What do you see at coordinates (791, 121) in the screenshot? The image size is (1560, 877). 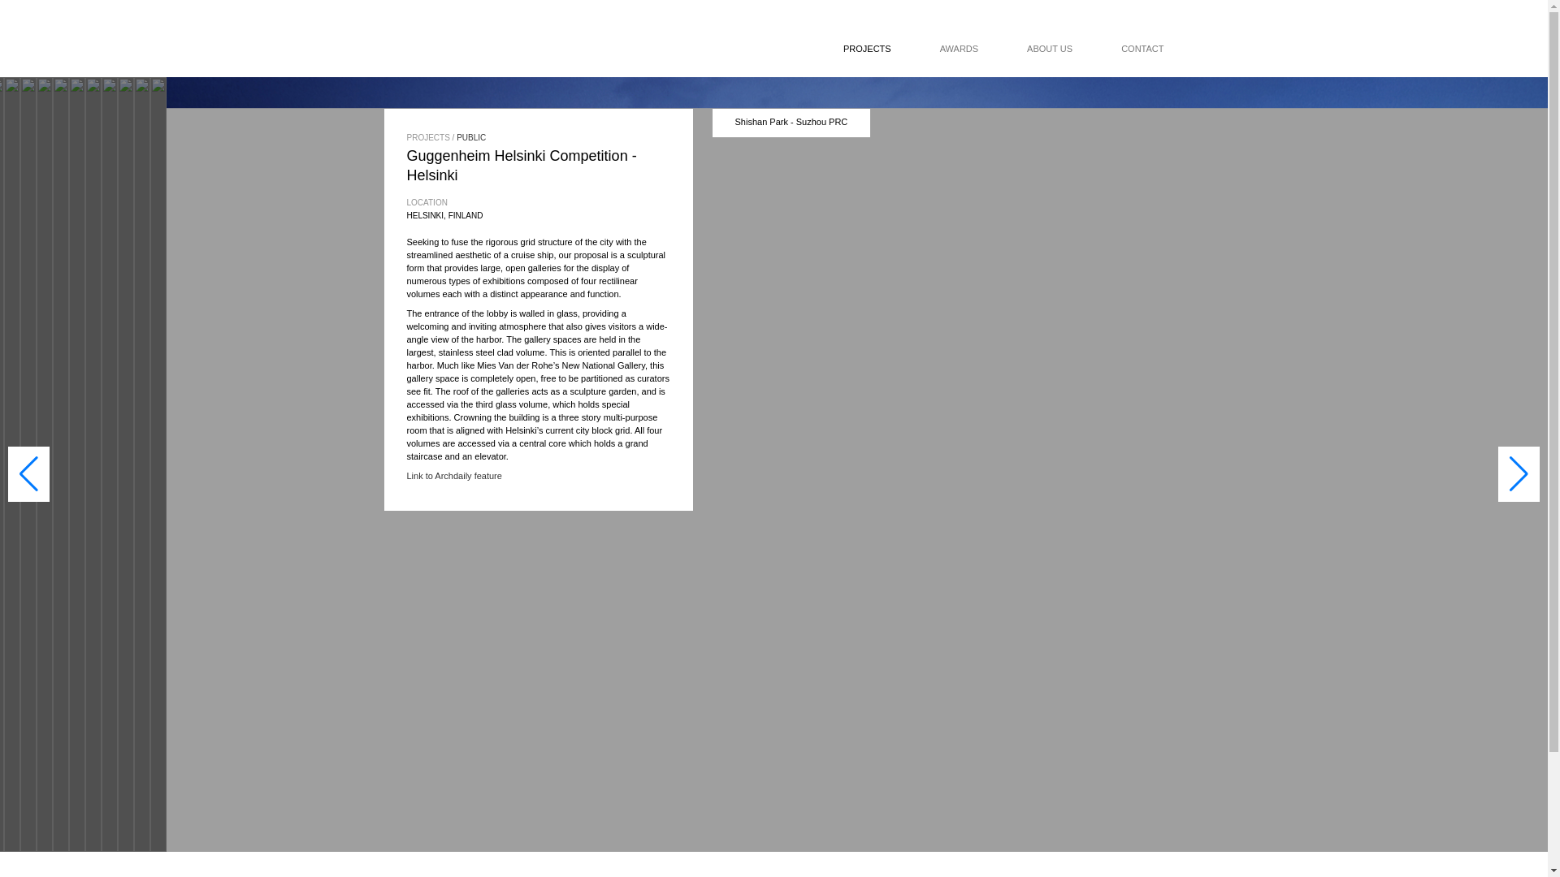 I see `Shishan Park - Suzhou PRC` at bounding box center [791, 121].